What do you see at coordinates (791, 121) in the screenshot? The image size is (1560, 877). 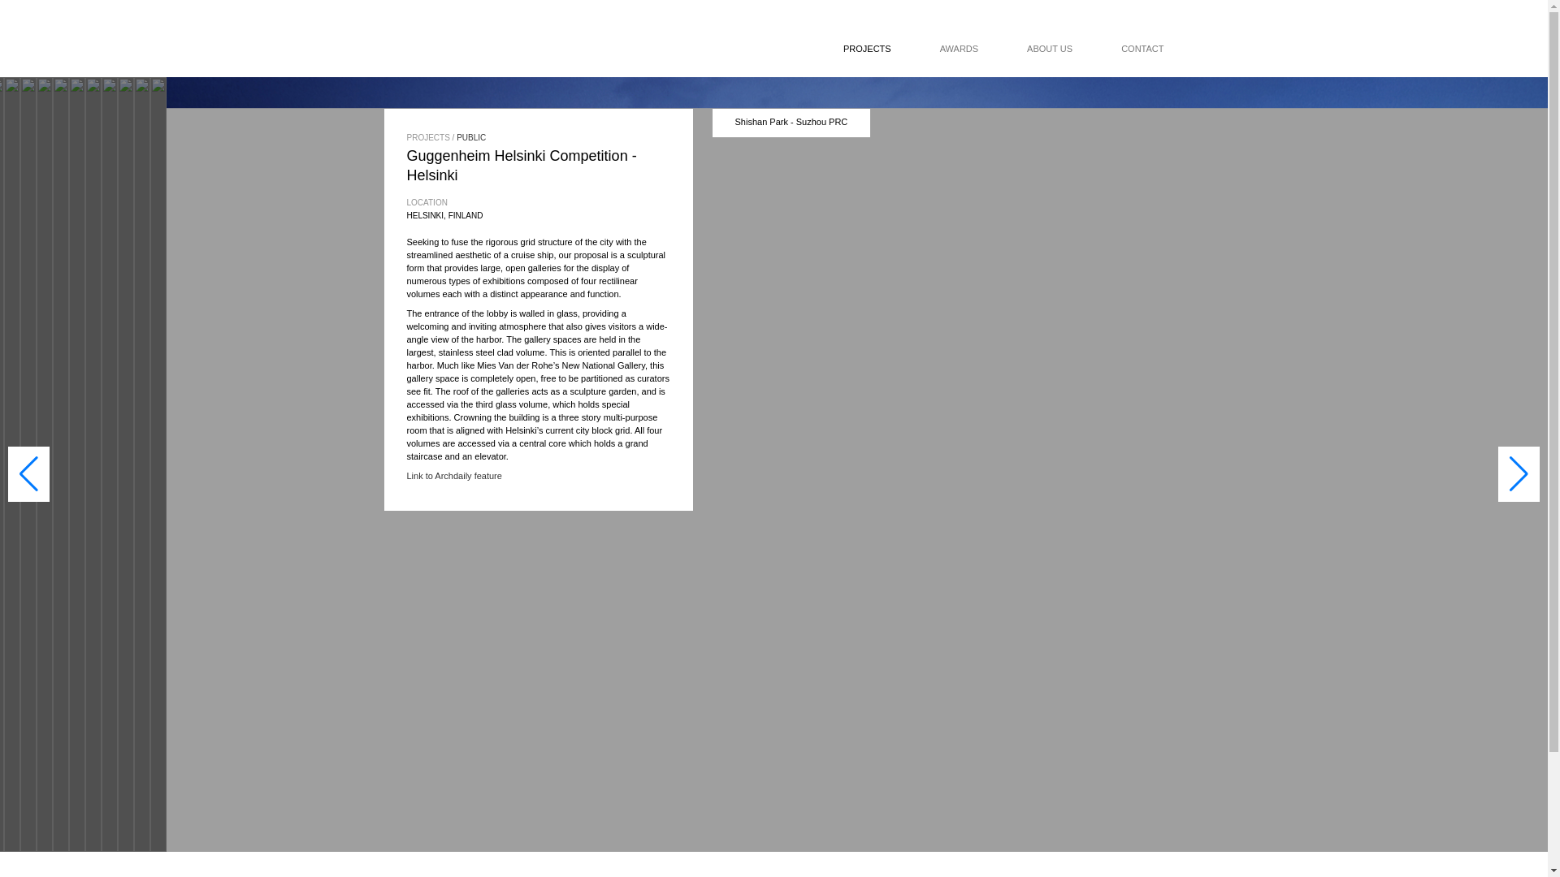 I see `Shishan Park - Suzhou PRC` at bounding box center [791, 121].